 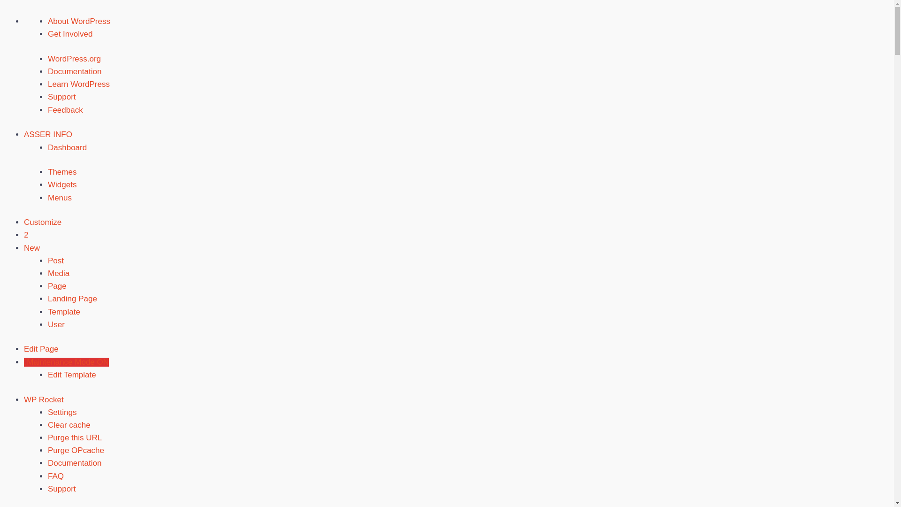 I want to click on About WordPress, so click(x=79, y=22).